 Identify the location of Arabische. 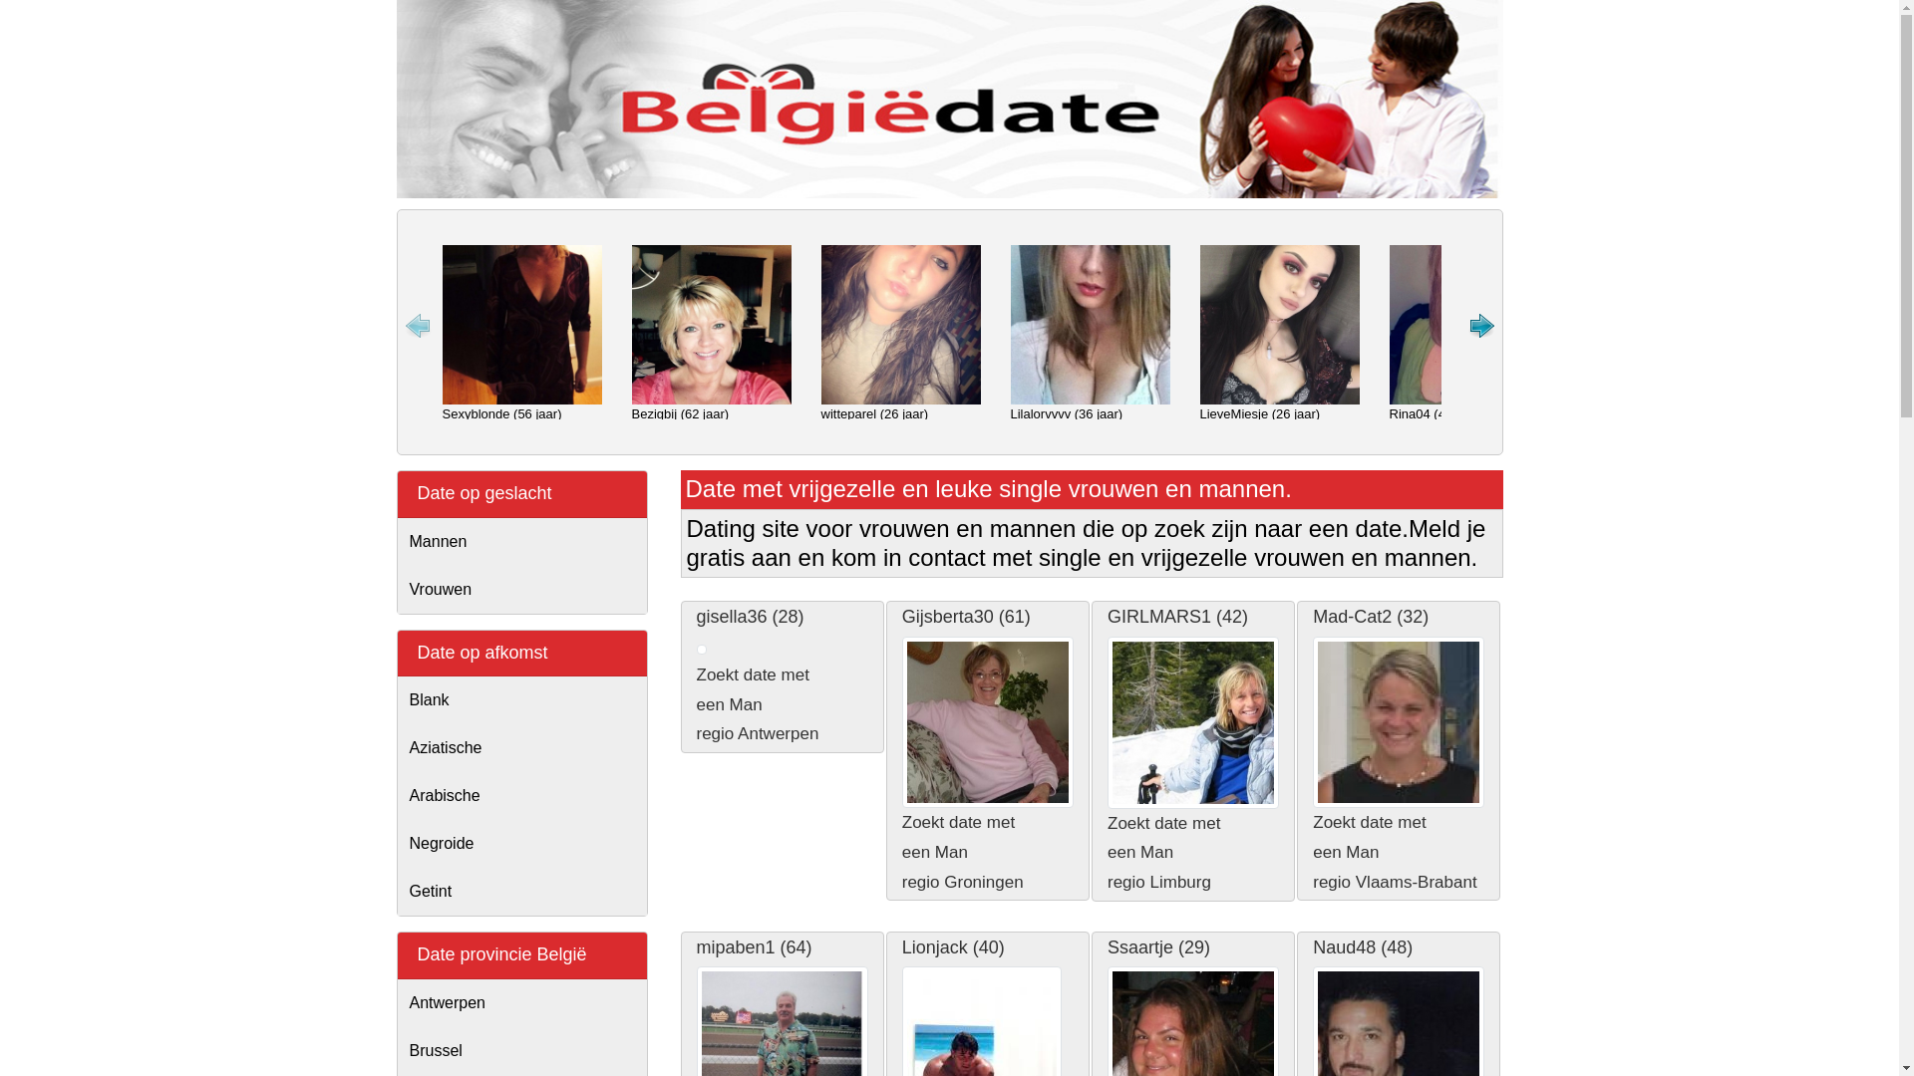
(521, 796).